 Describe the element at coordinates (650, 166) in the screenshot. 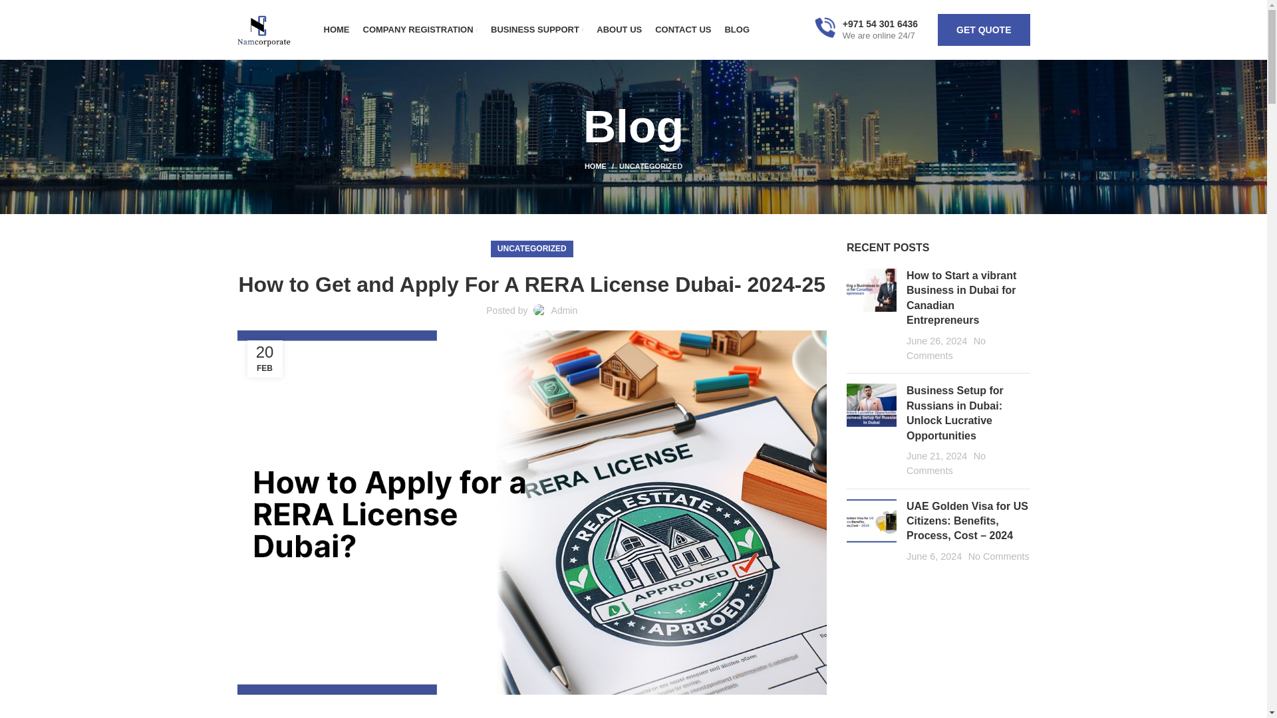

I see `UNCATEGORIZED` at that location.